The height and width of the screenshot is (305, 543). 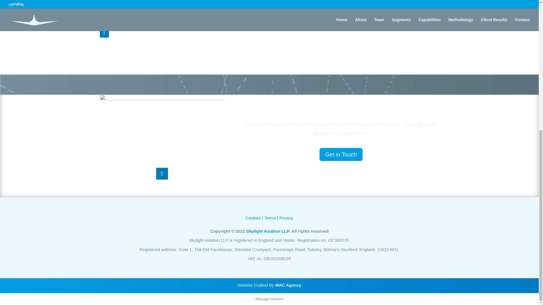 I want to click on Skylight Aviation LLP, so click(x=268, y=231).